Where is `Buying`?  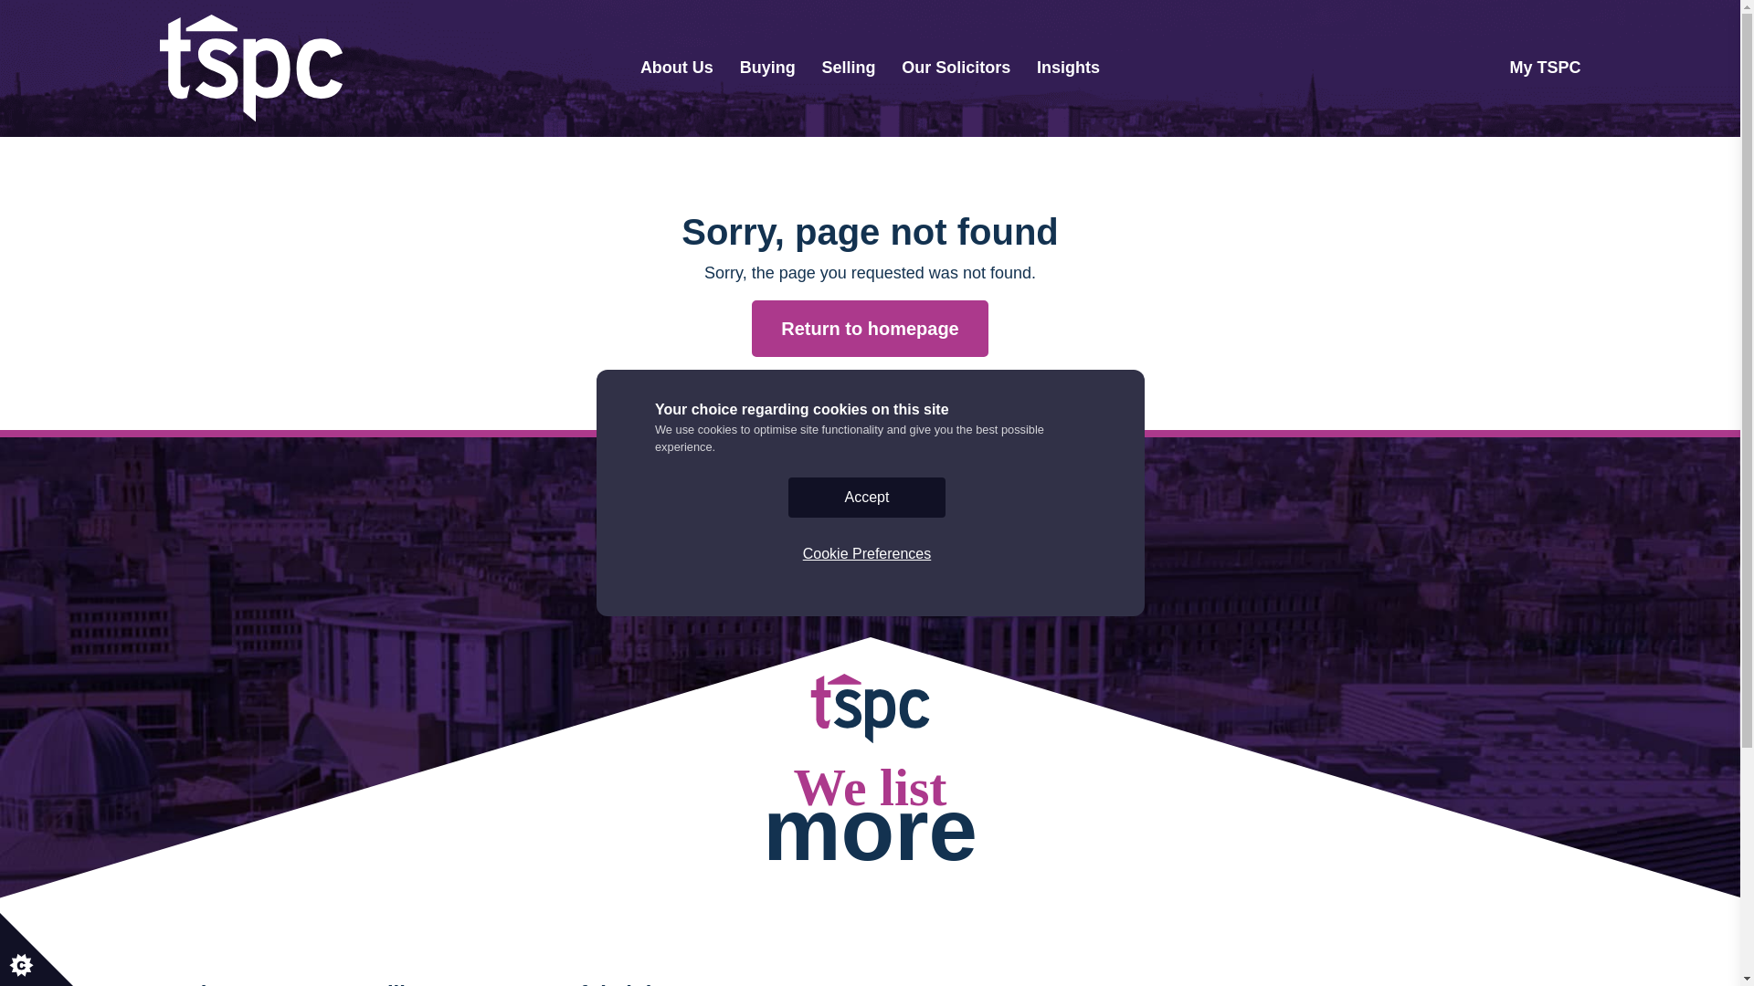 Buying is located at coordinates (767, 68).